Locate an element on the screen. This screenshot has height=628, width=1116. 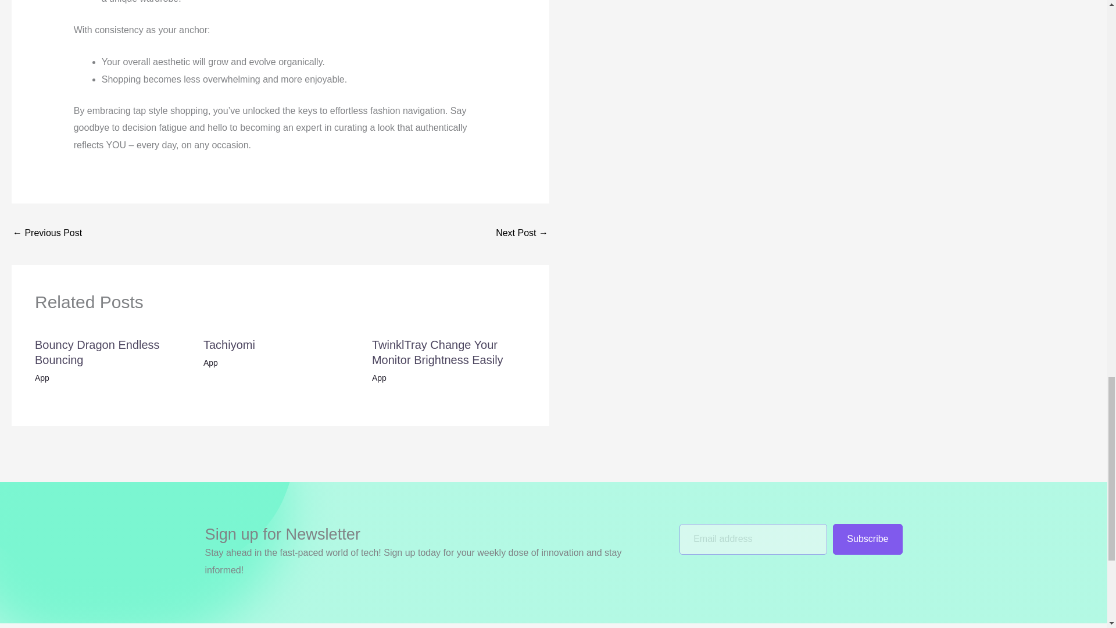
TwinklTray Change Your Monitor Brightness Easily is located at coordinates (437, 352).